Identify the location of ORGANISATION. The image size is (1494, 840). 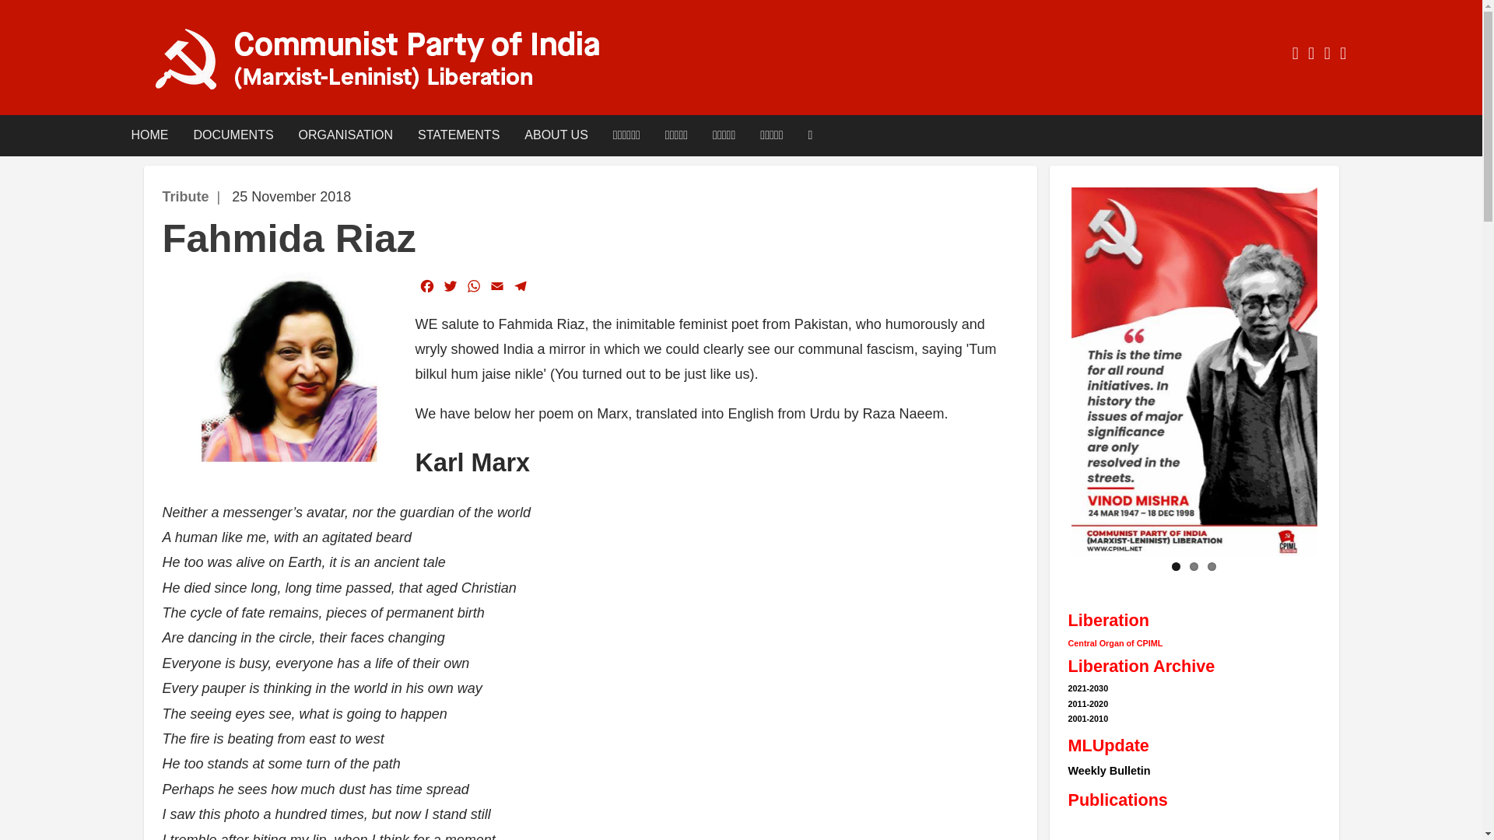
(346, 135).